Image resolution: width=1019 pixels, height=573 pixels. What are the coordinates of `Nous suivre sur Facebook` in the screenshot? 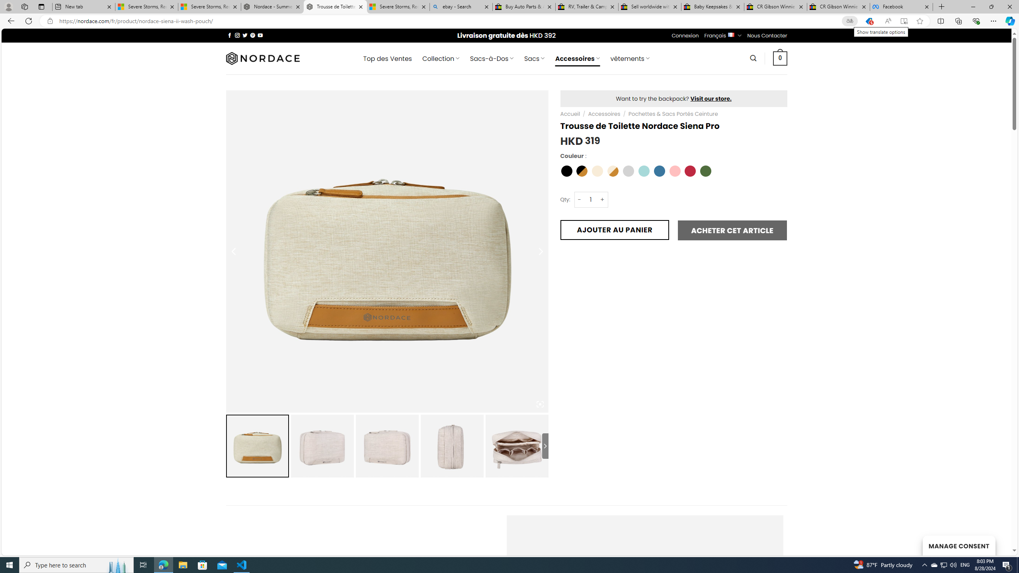 It's located at (229, 35).